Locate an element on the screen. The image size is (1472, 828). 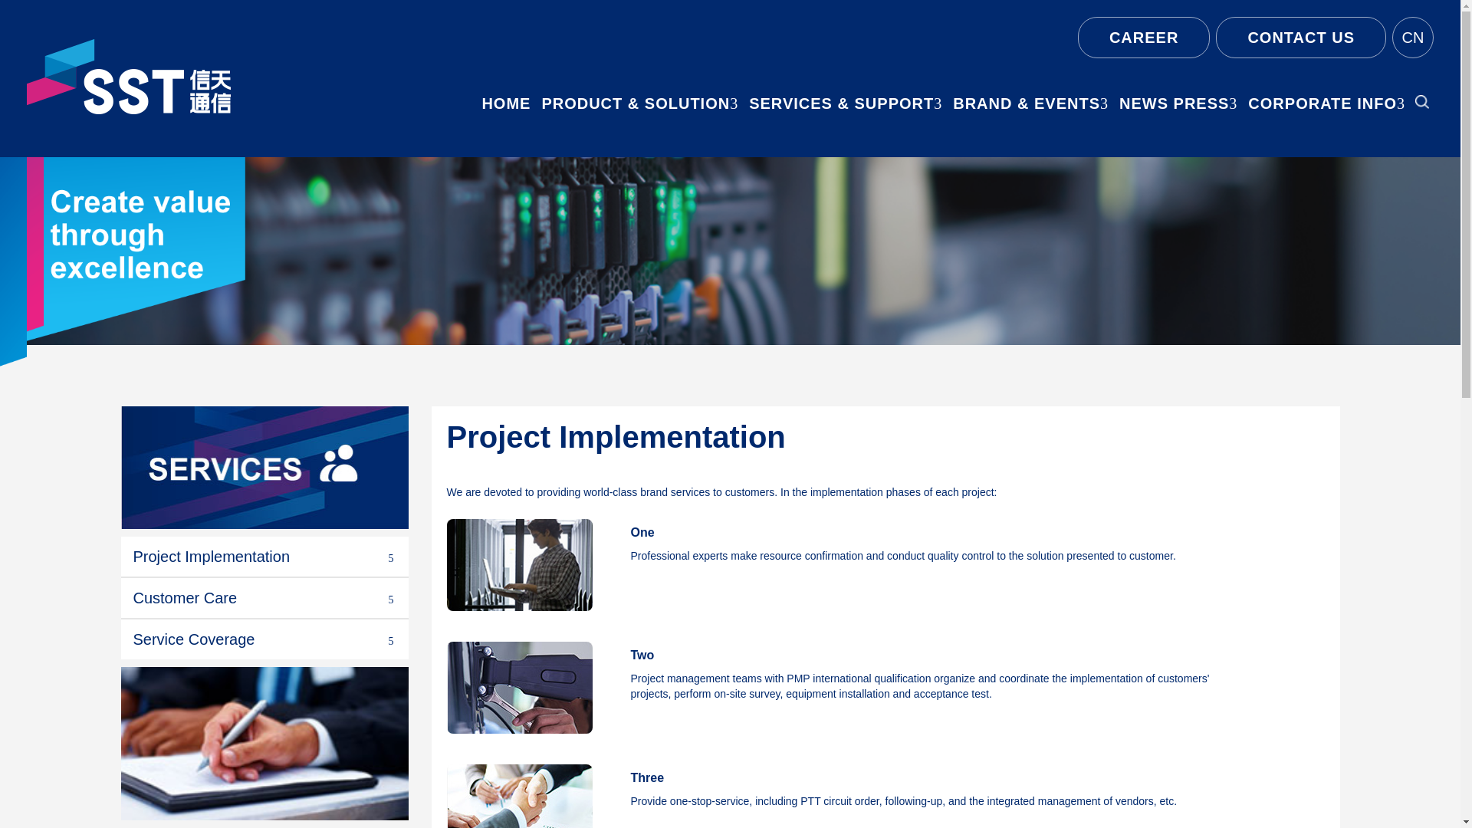
NEWS PRESS is located at coordinates (1178, 103).